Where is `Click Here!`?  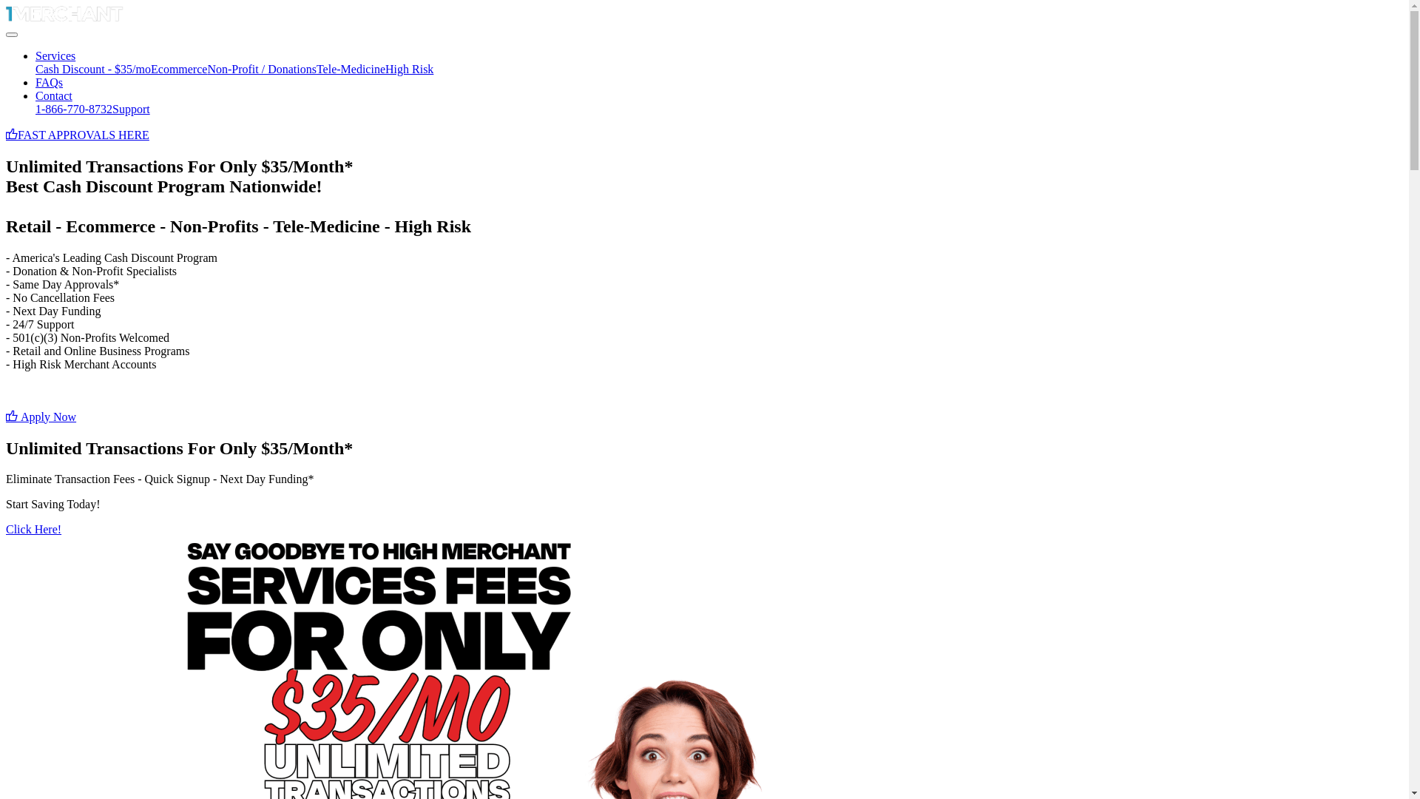 Click Here! is located at coordinates (34, 530).